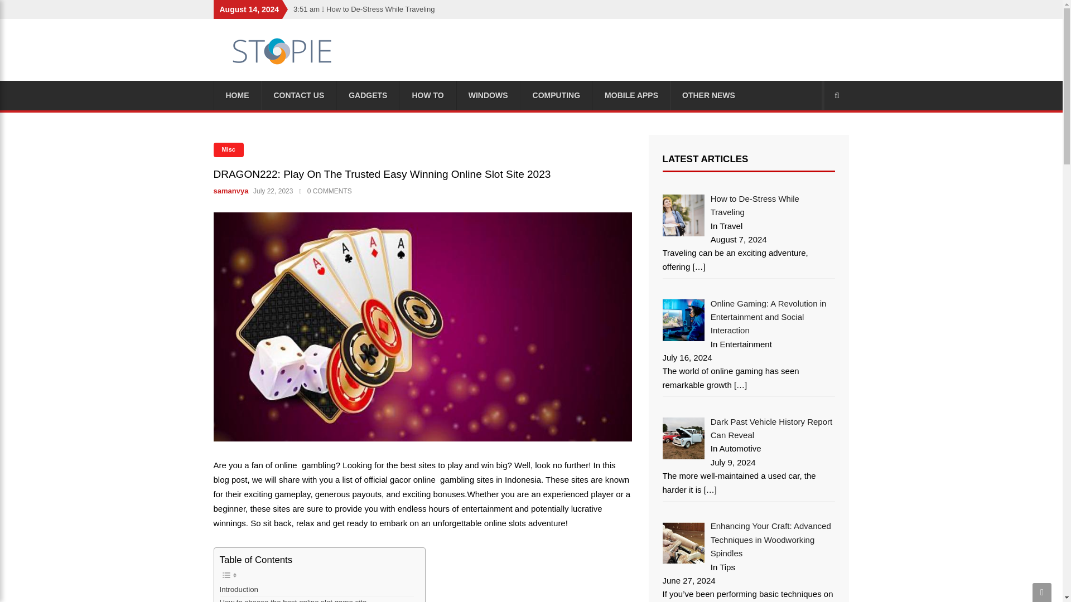 The width and height of the screenshot is (1071, 602). Describe the element at coordinates (298, 95) in the screenshot. I see `CONTACT US` at that location.